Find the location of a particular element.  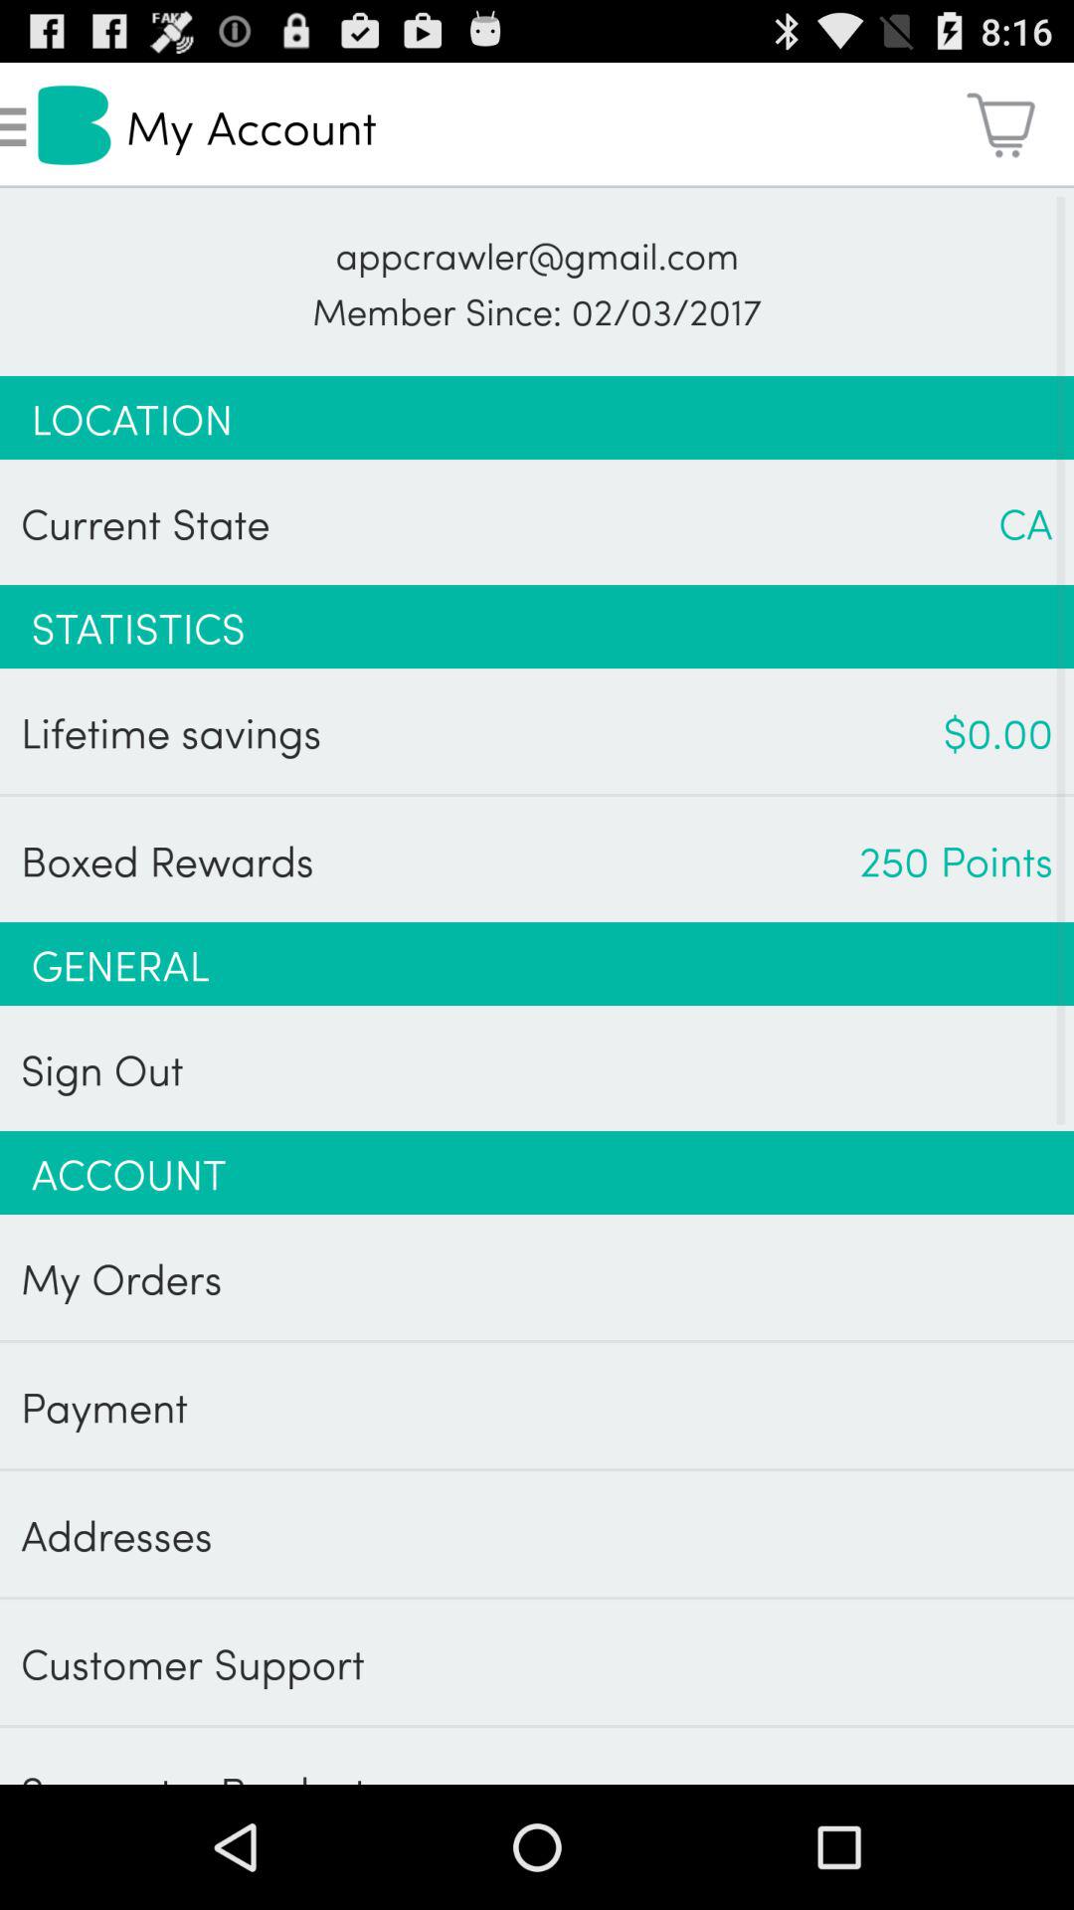

turn on the location item is located at coordinates (537, 418).